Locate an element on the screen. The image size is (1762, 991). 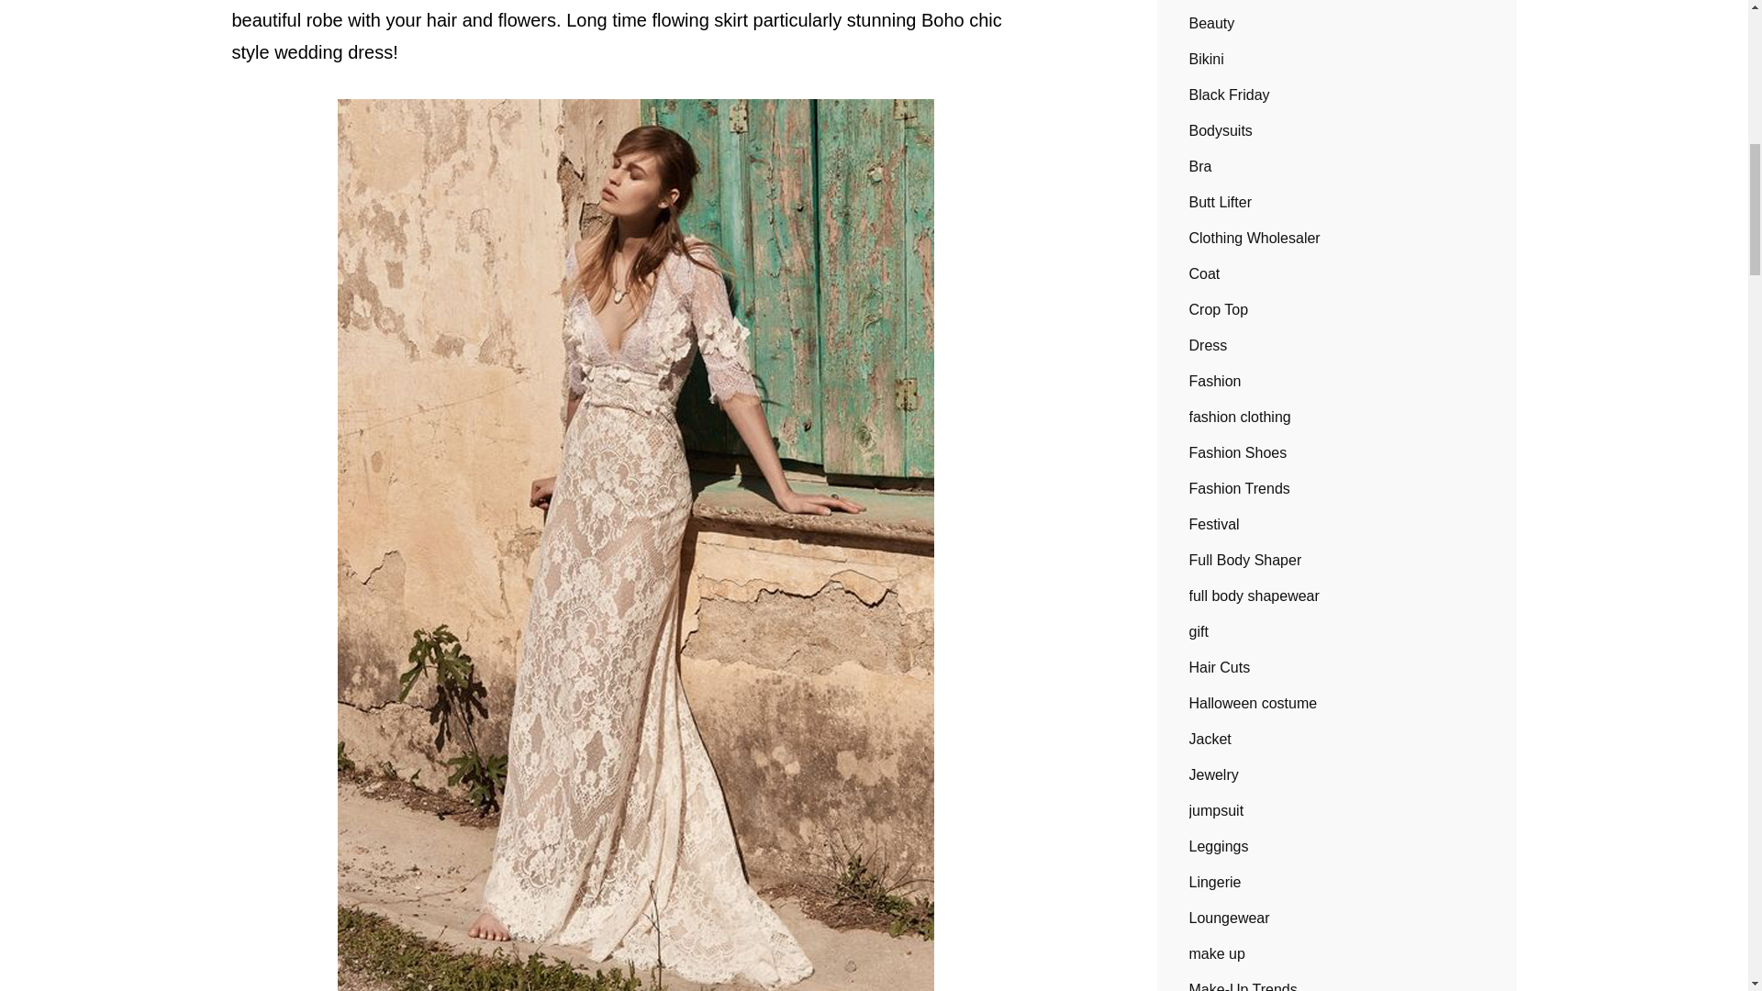
Hair Cuts is located at coordinates (1221, 668).